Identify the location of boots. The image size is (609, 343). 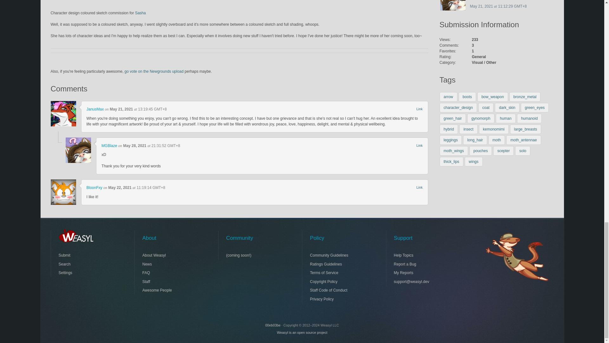
(467, 97).